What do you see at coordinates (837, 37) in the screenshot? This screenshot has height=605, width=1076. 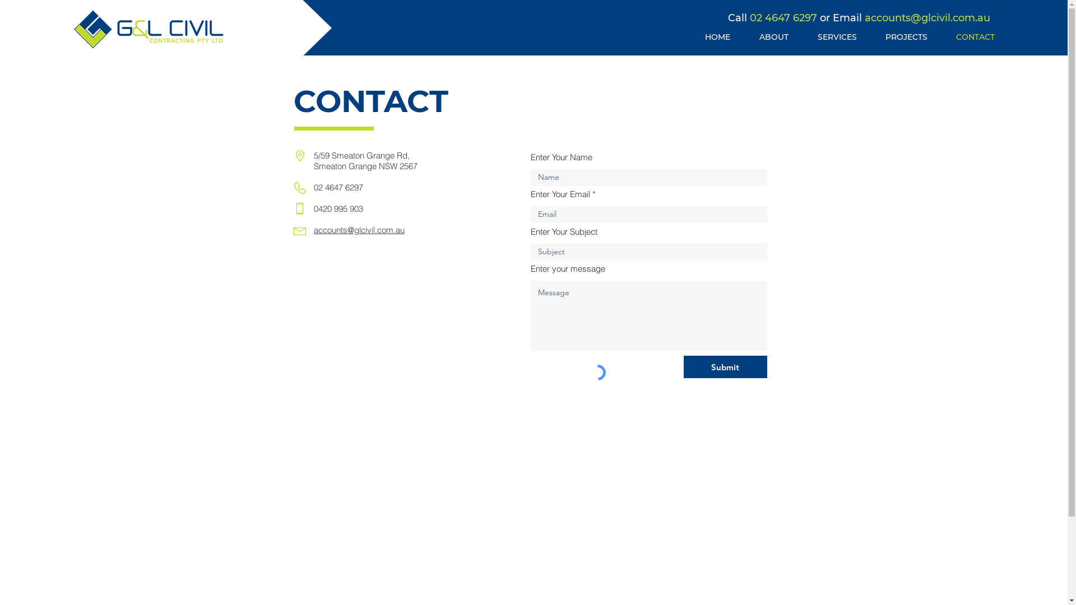 I see `SERVICES` at bounding box center [837, 37].